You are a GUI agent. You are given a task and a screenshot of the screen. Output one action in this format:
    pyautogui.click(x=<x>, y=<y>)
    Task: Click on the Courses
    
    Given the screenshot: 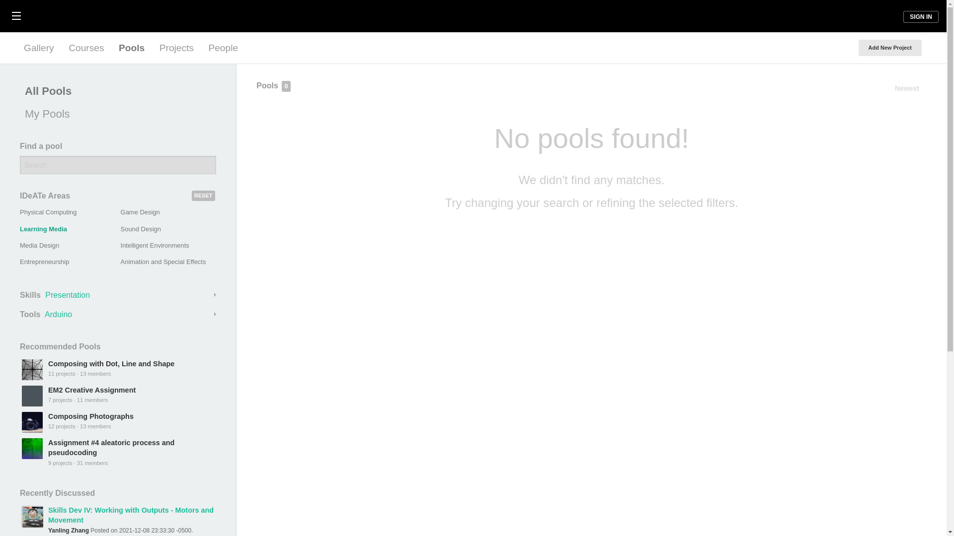 What is the action you would take?
    pyautogui.click(x=86, y=48)
    